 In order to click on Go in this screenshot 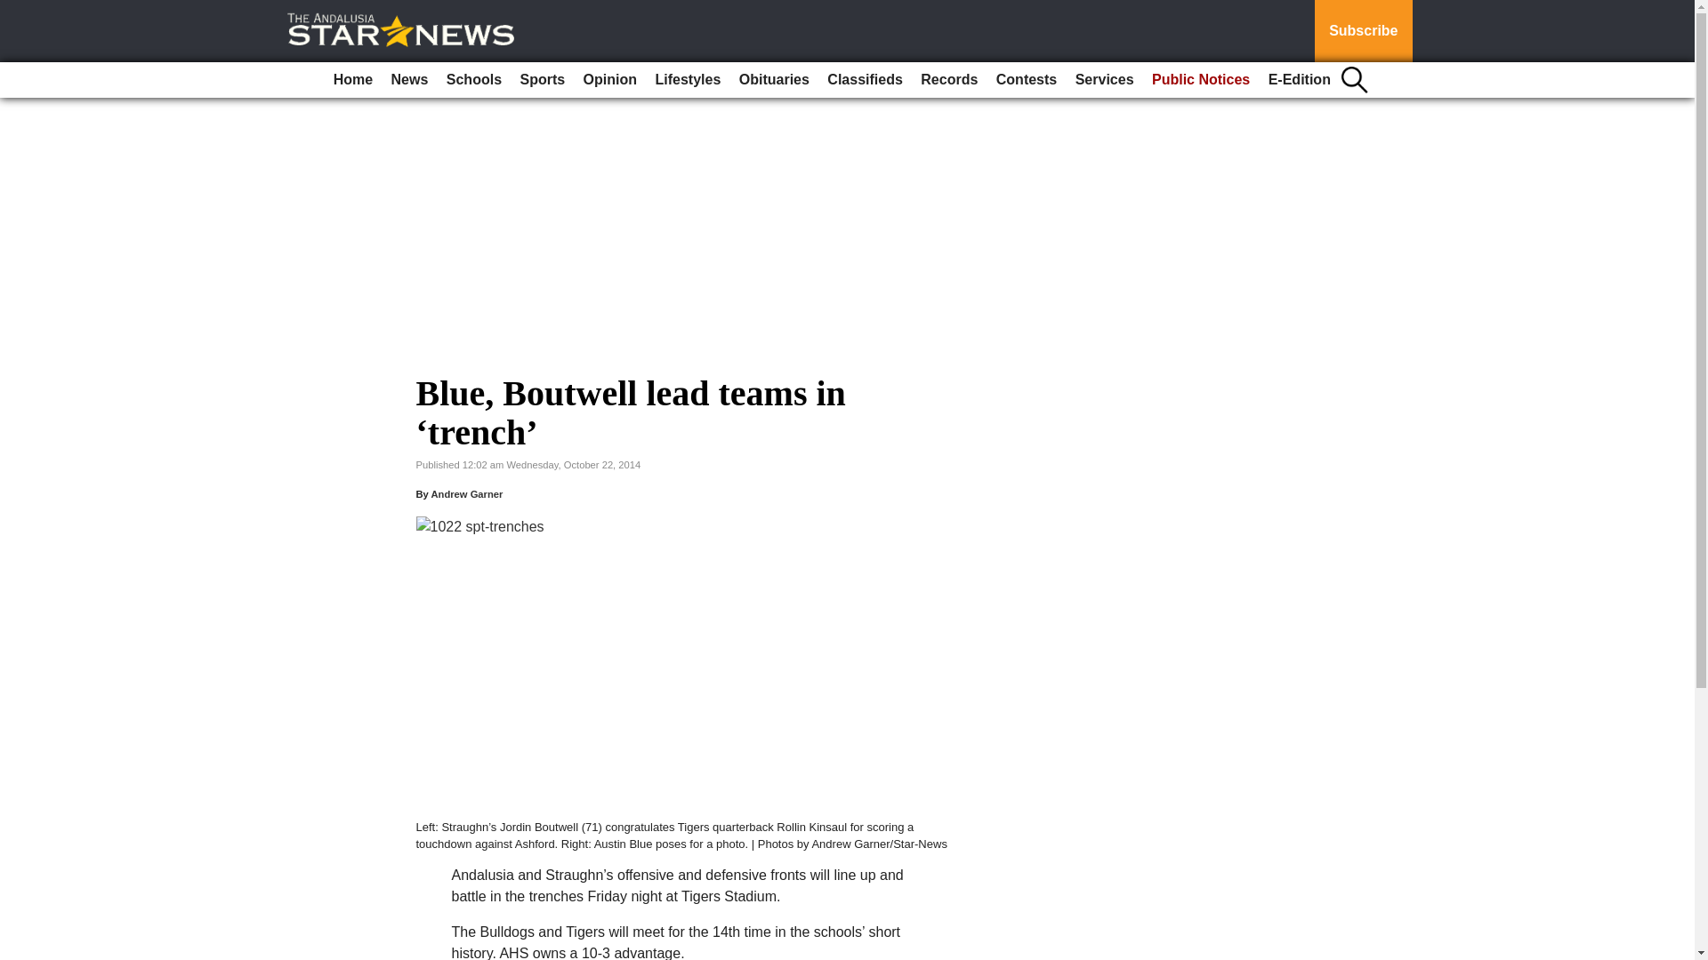, I will do `click(16, 11)`.